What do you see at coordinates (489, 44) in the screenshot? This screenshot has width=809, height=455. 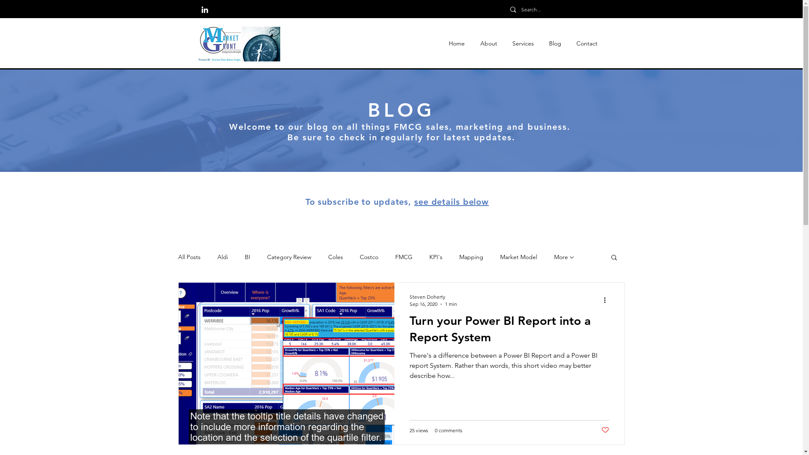 I see `About` at bounding box center [489, 44].